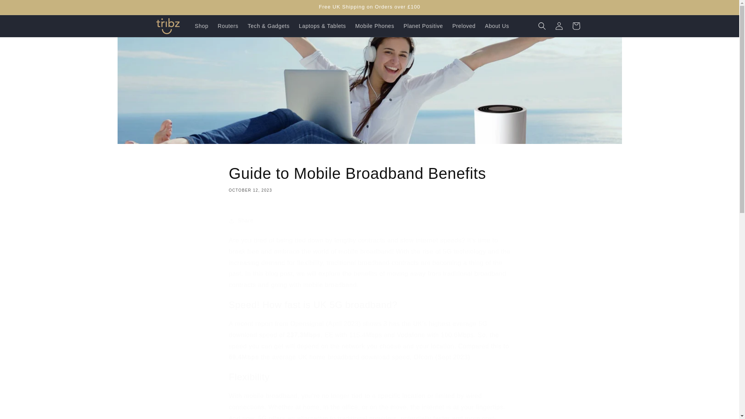  Describe the element at coordinates (228, 26) in the screenshot. I see `Cart` at that location.